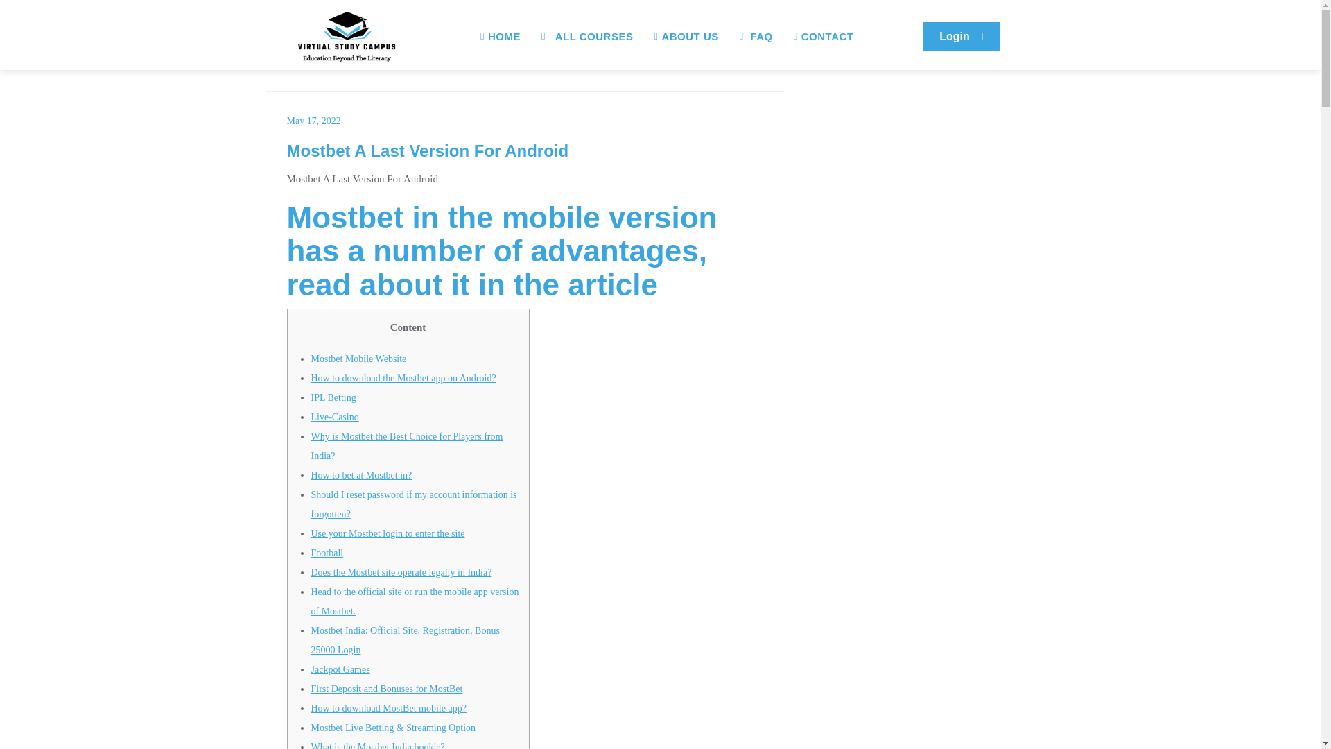 The image size is (1331, 749). Describe the element at coordinates (406, 447) in the screenshot. I see `Why is Mostbet the Best Choice for Players from India?` at that location.